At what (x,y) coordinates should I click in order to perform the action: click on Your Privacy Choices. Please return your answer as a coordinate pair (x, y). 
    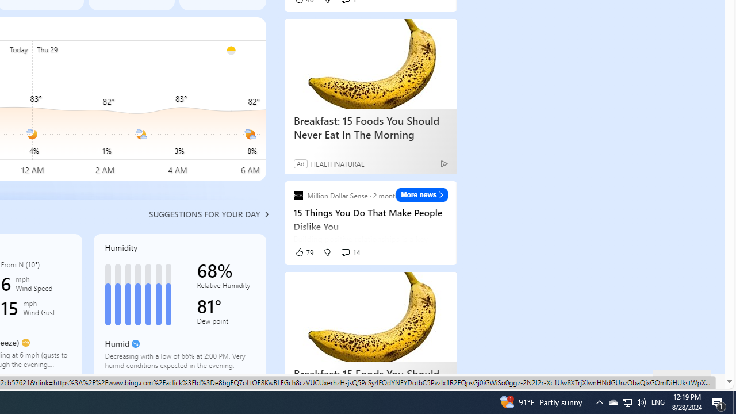
    Looking at the image, I should click on (262, 381).